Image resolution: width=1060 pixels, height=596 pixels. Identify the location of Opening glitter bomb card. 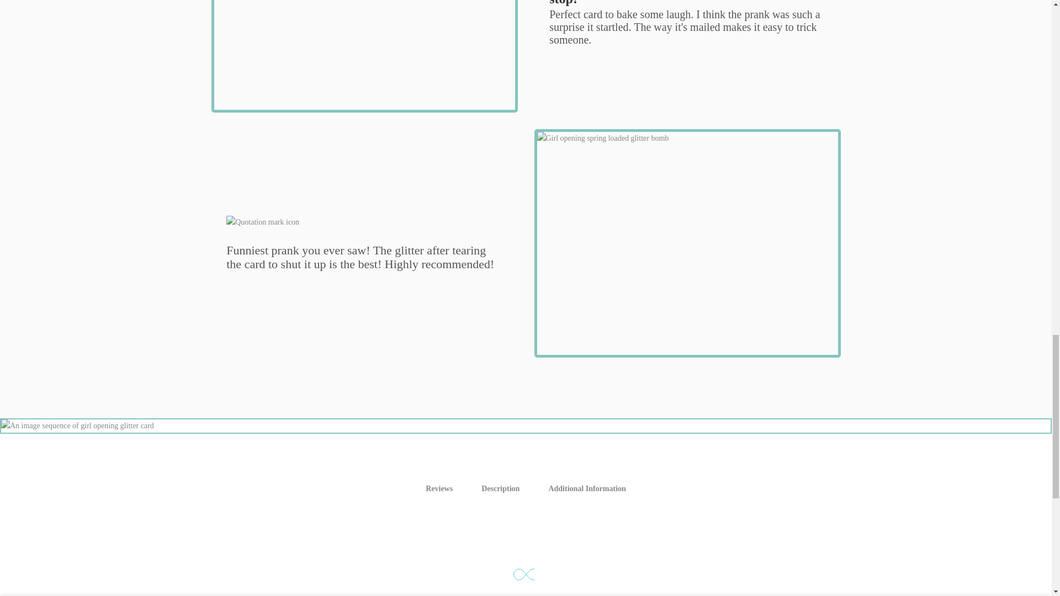
(364, 56).